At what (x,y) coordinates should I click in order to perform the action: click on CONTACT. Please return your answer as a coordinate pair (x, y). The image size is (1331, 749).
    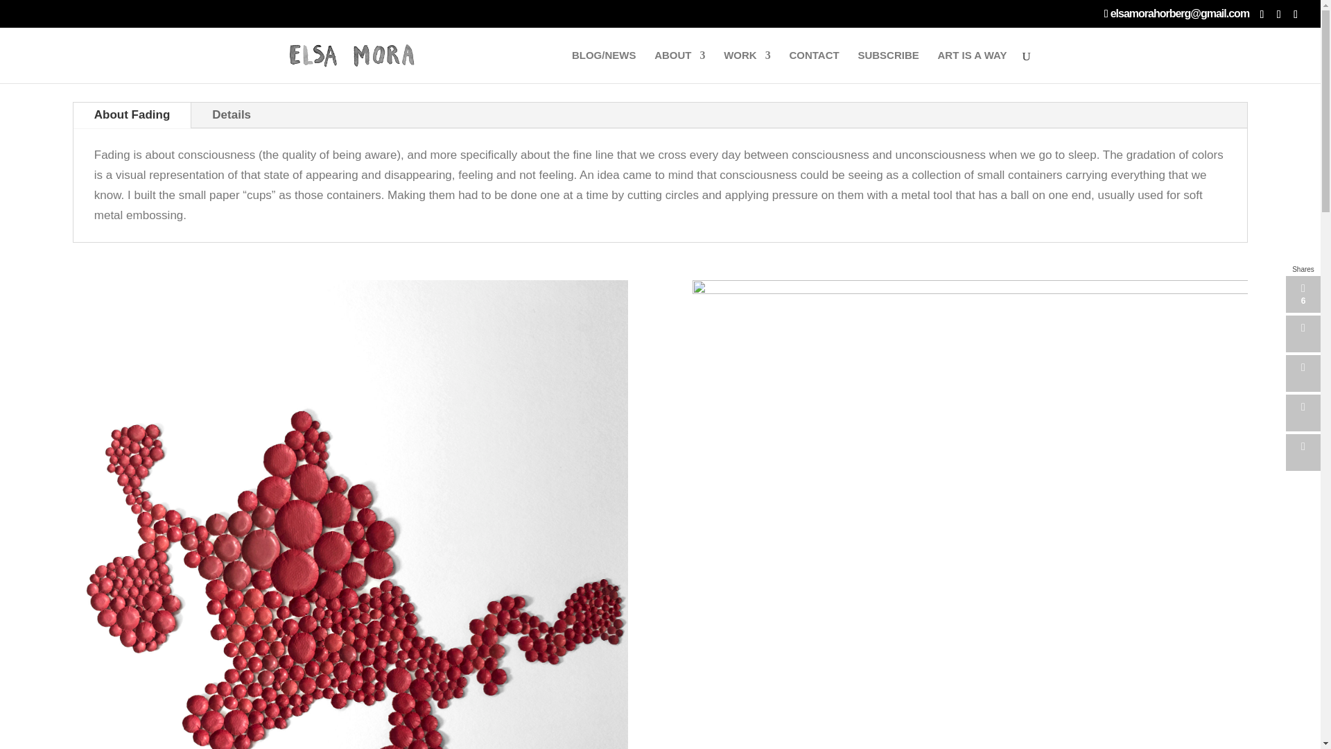
    Looking at the image, I should click on (814, 67).